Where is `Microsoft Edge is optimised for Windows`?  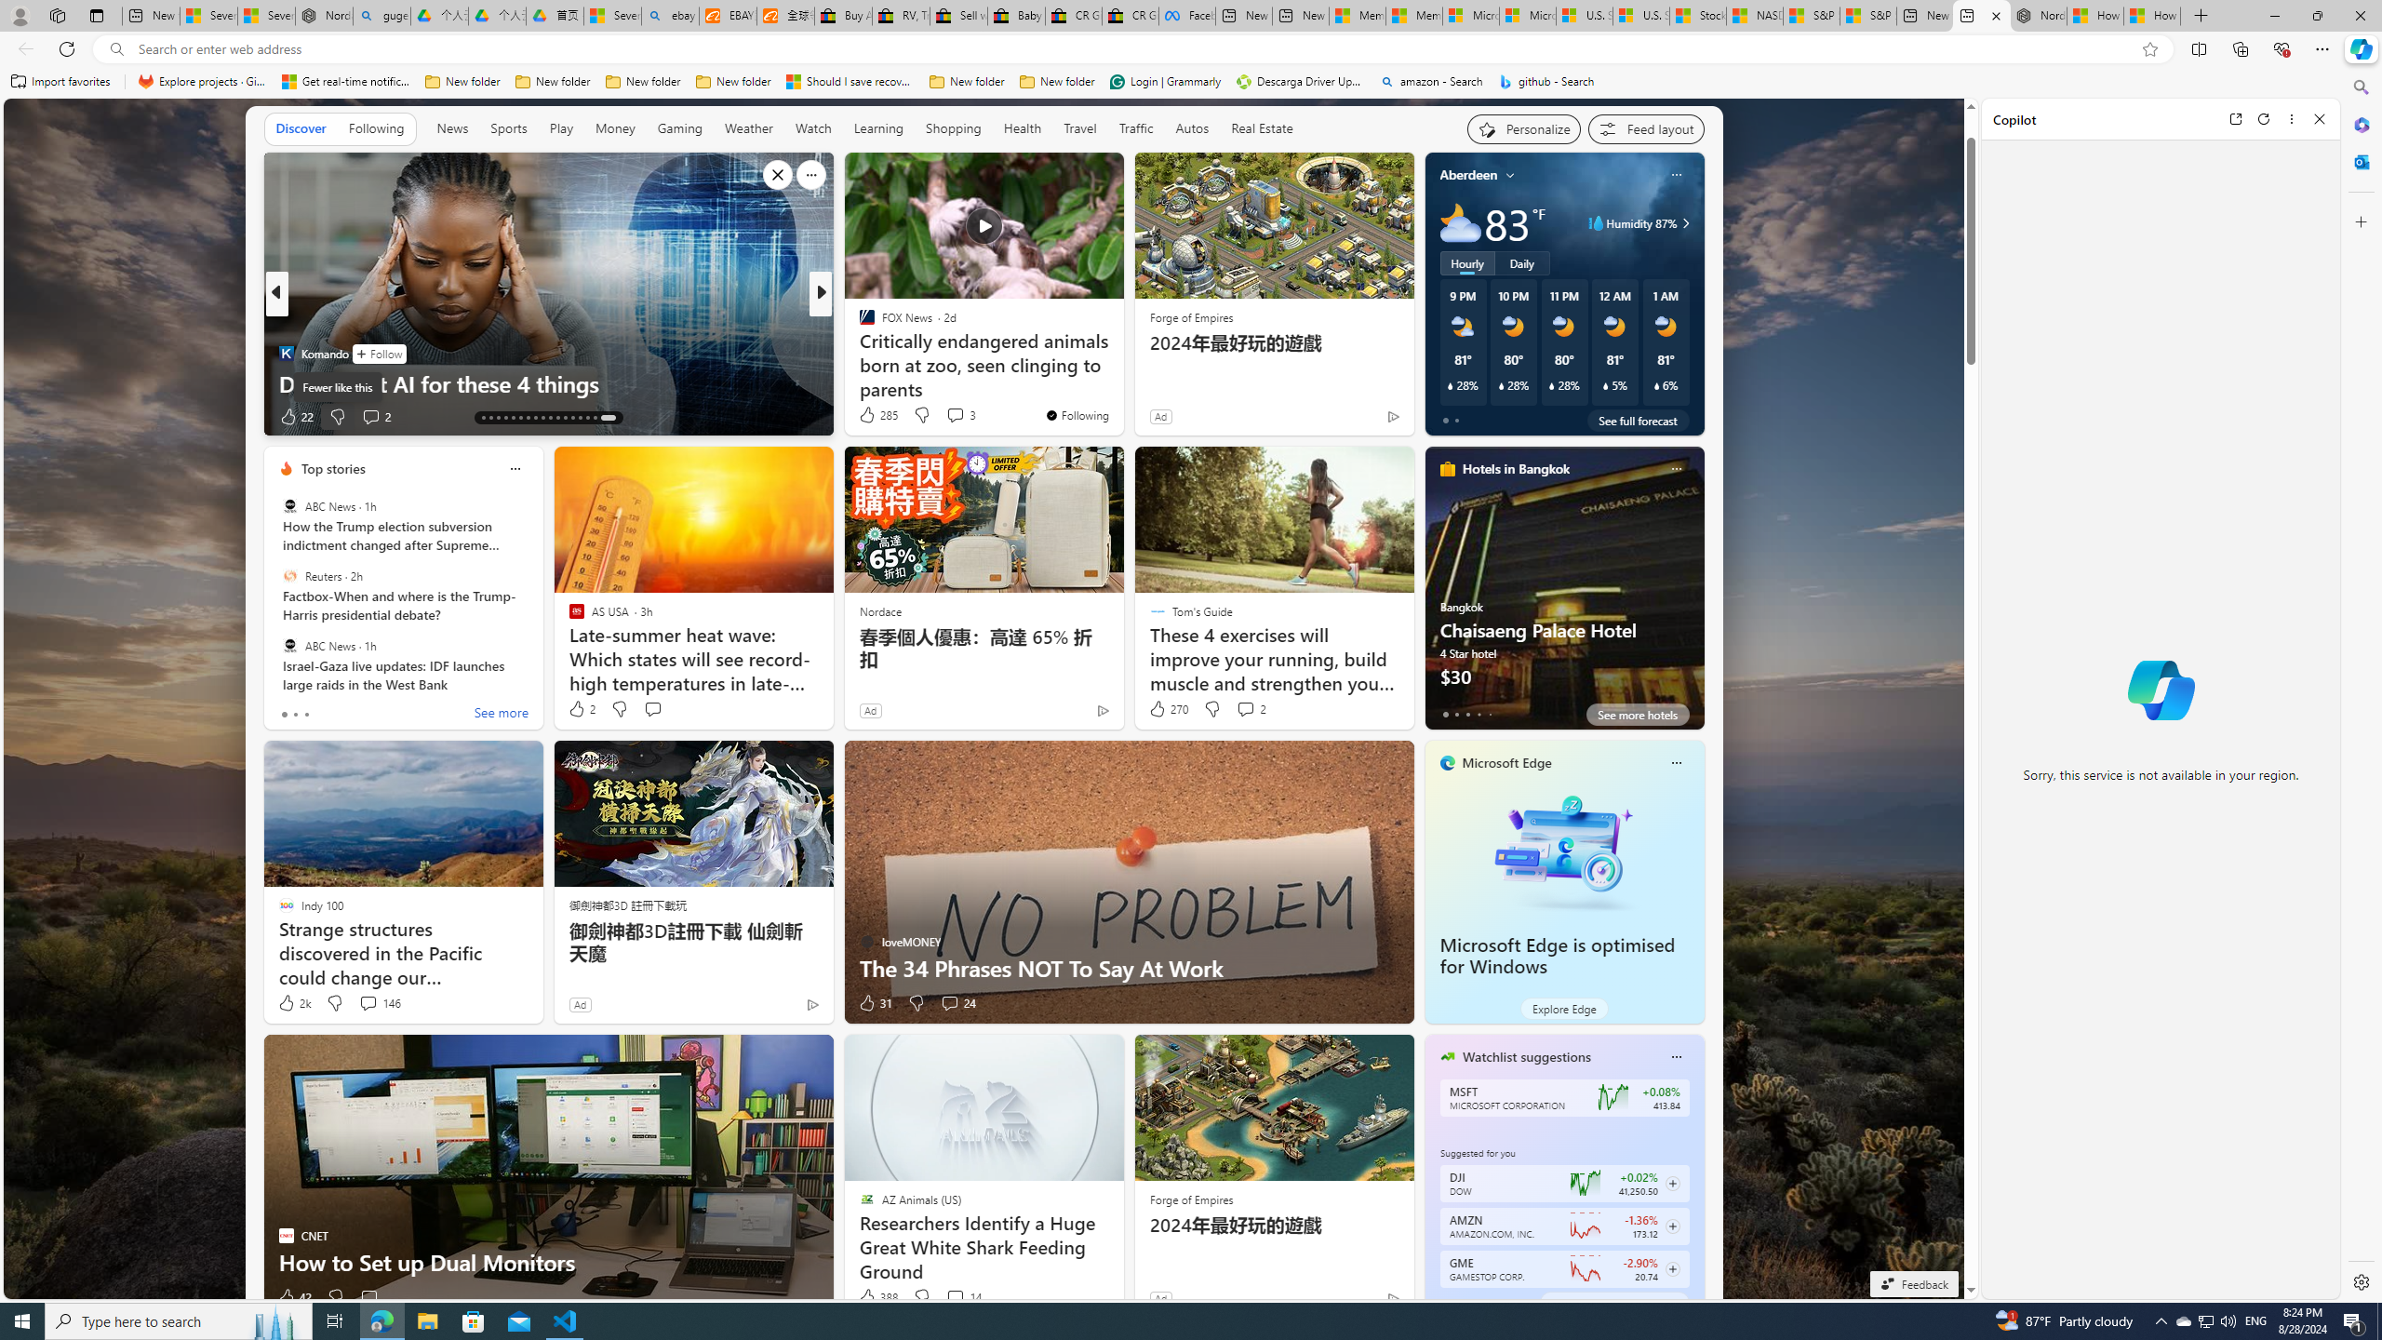
Microsoft Edge is optimised for Windows is located at coordinates (1563, 850).